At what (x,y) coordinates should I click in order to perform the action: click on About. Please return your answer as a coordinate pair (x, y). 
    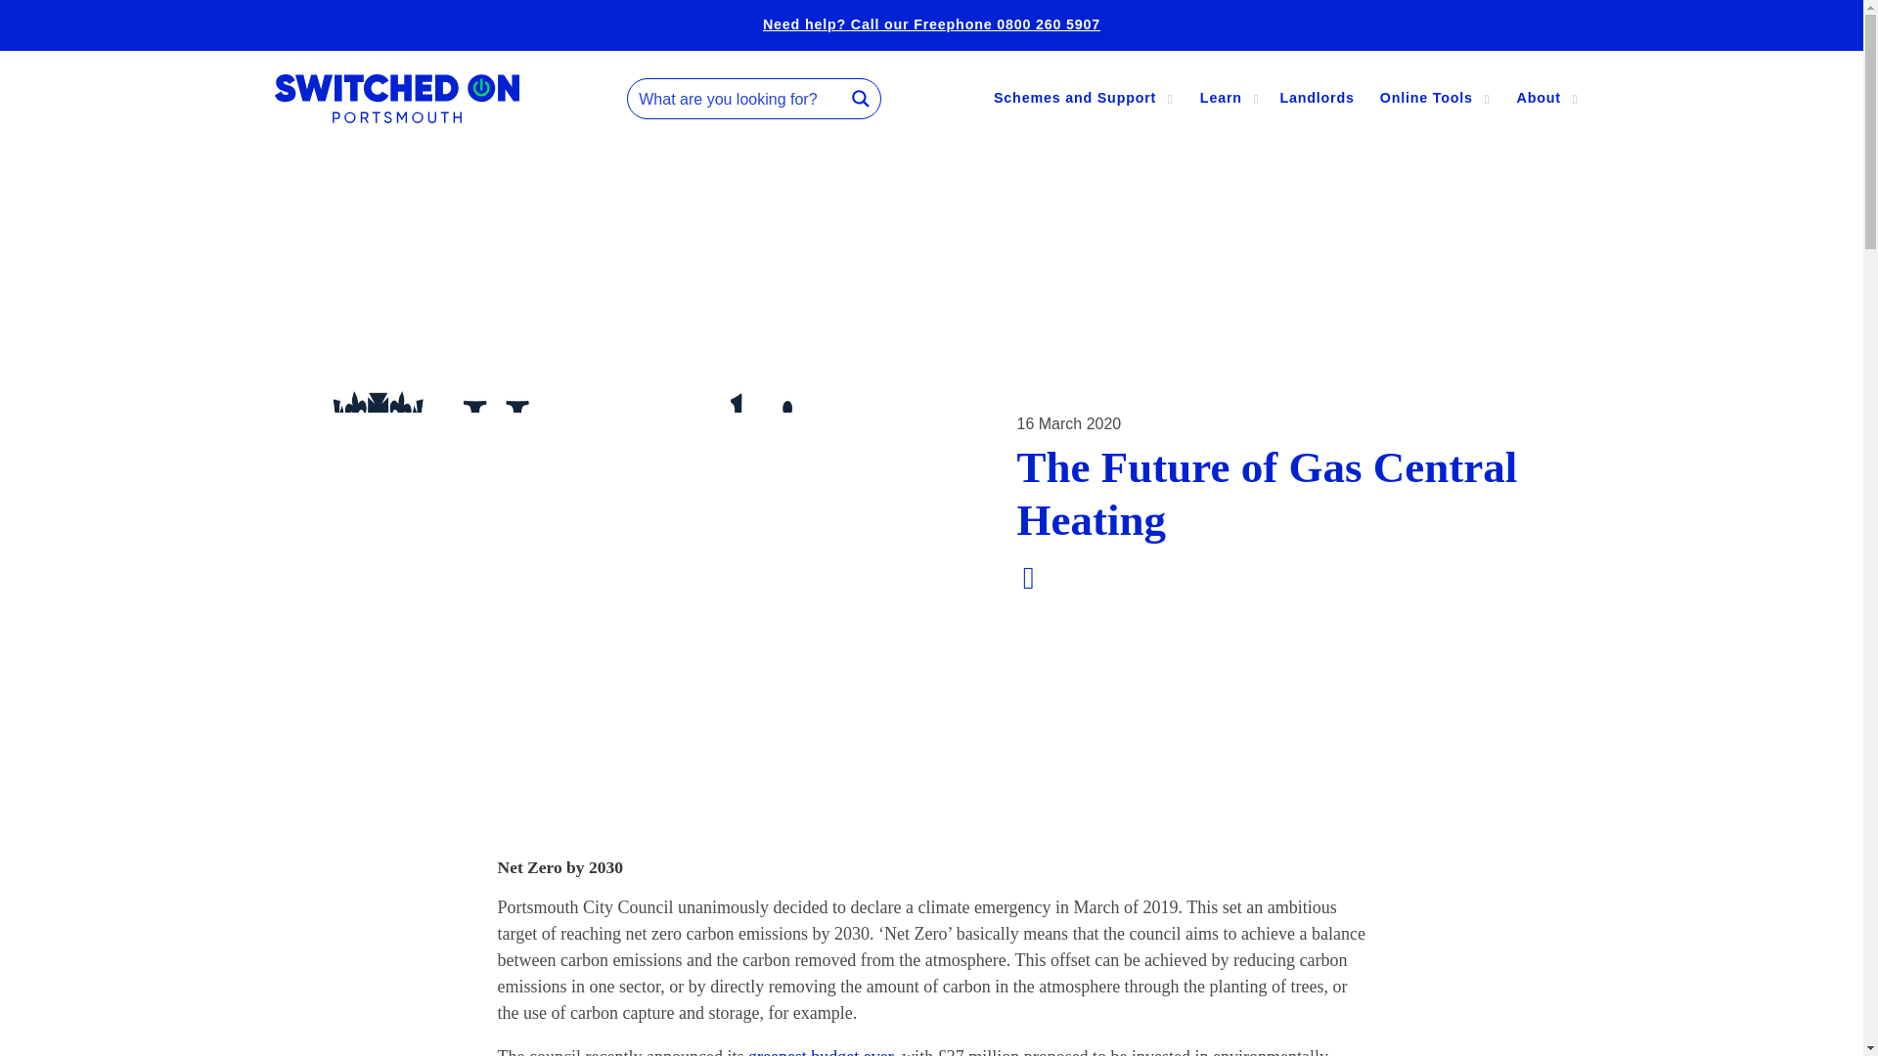
    Looking at the image, I should click on (1530, 98).